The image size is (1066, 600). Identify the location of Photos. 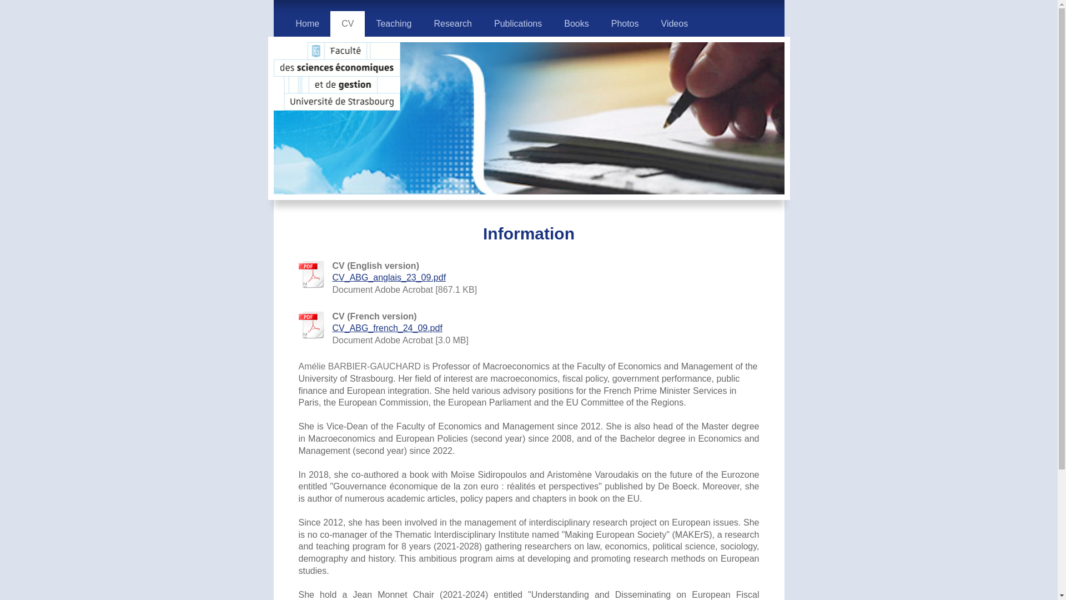
(625, 23).